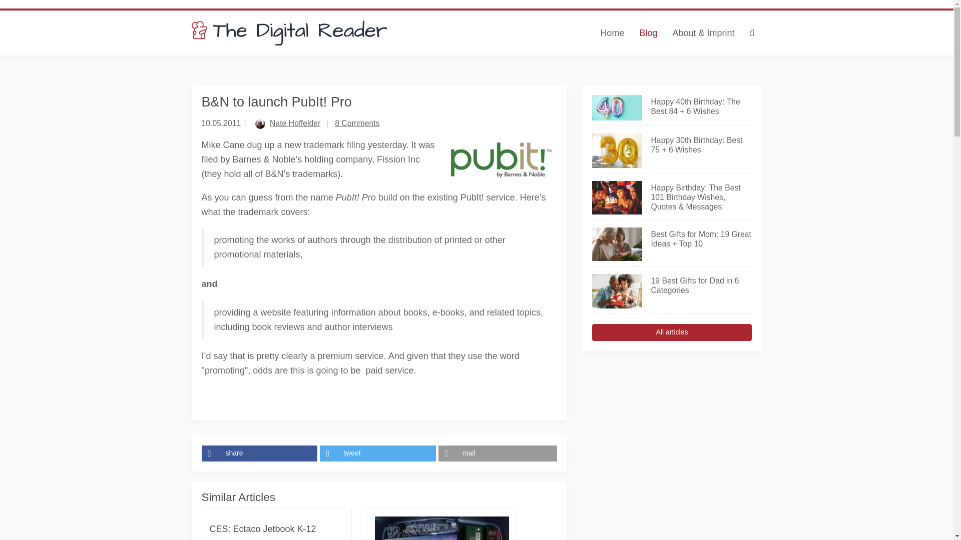 The width and height of the screenshot is (961, 540). Describe the element at coordinates (379, 453) in the screenshot. I see `tweet` at that location.